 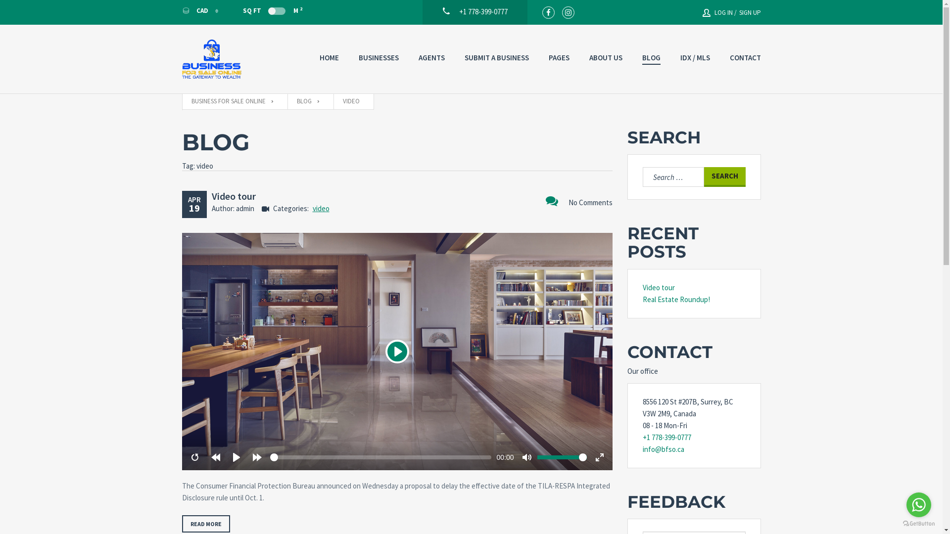 I want to click on BLOG, so click(x=651, y=58).